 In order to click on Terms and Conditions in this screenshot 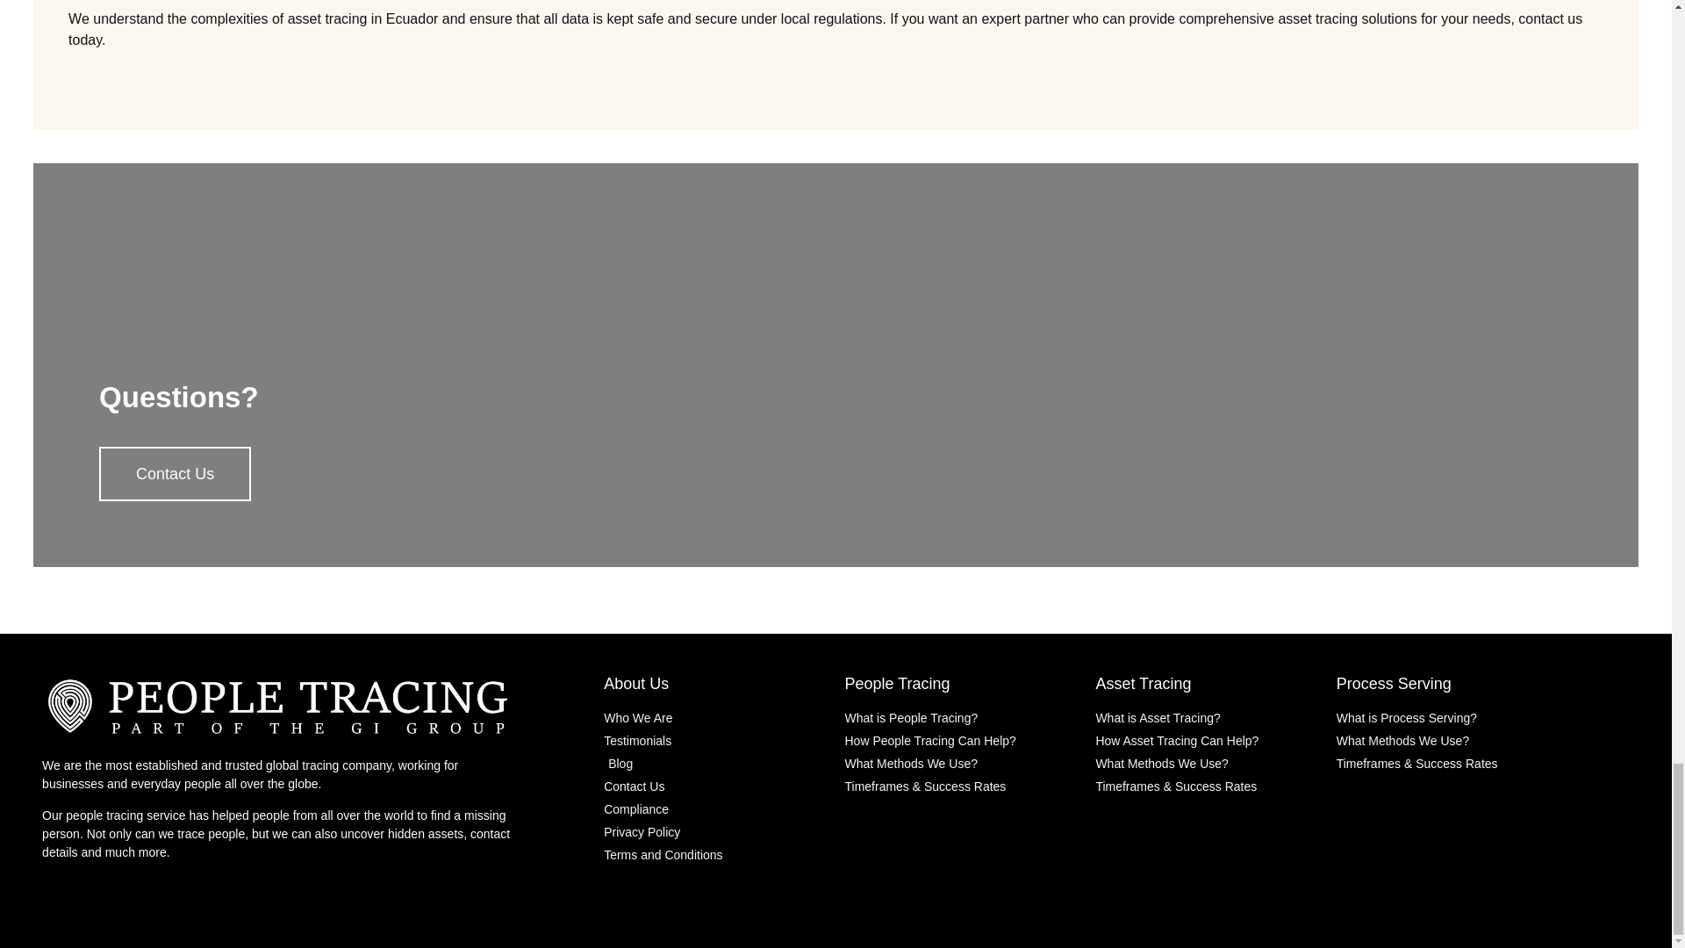, I will do `click(714, 855)`.